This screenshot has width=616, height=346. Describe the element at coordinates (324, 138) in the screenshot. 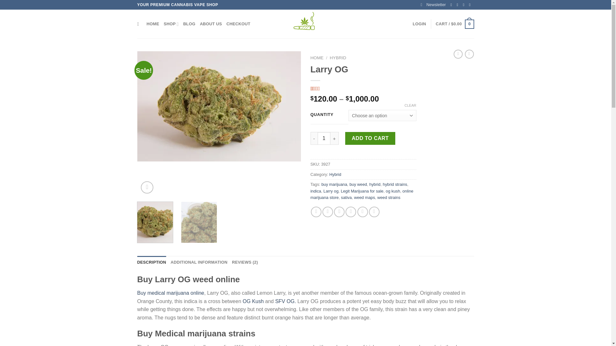

I see `1` at that location.